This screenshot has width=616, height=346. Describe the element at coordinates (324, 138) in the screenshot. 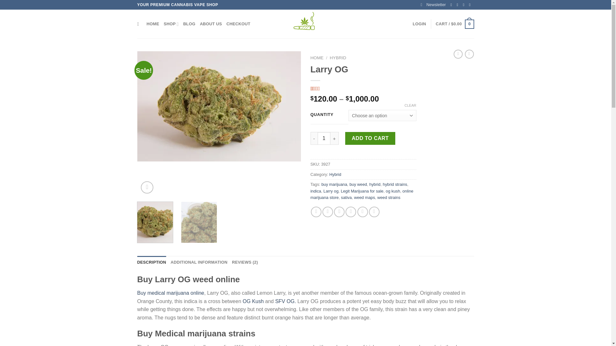

I see `1` at that location.